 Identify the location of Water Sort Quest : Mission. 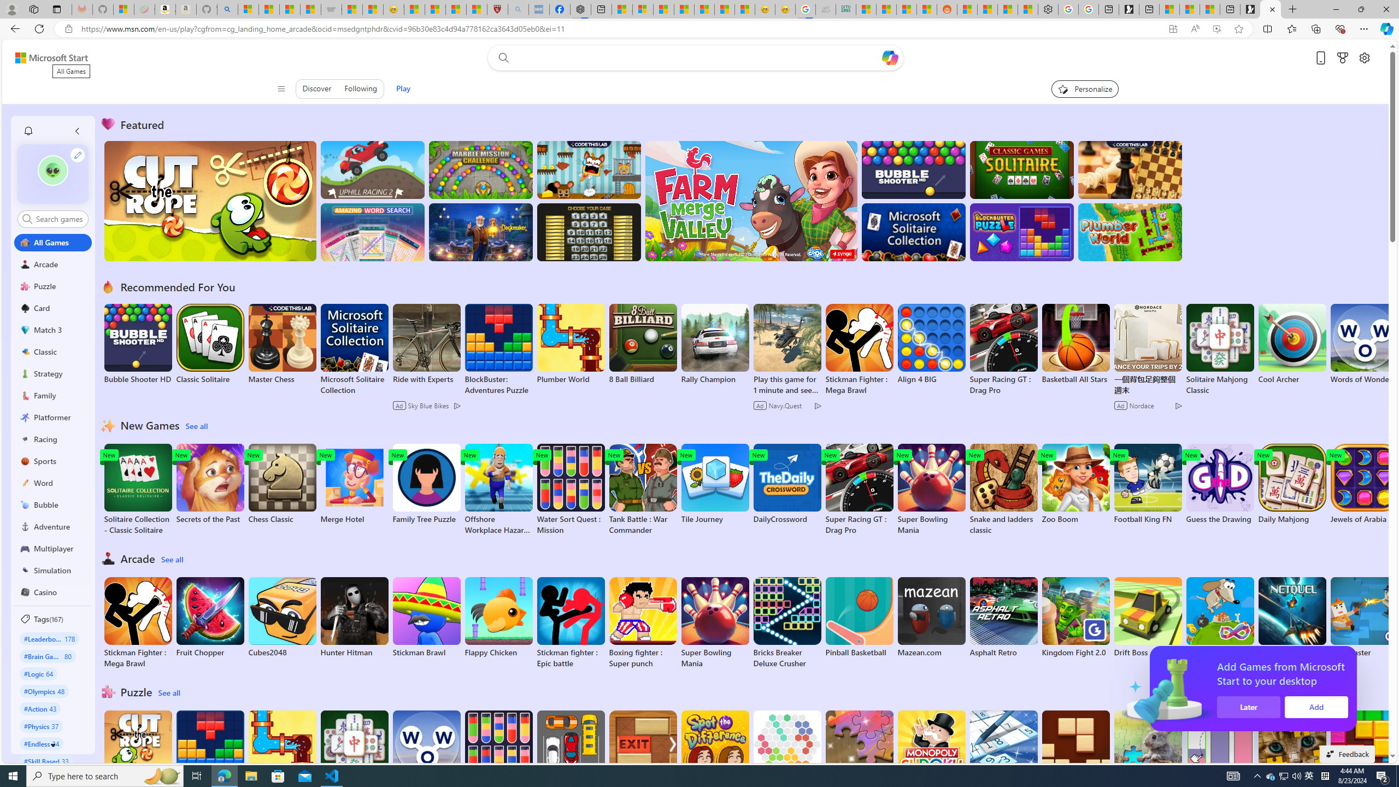
(498, 756).